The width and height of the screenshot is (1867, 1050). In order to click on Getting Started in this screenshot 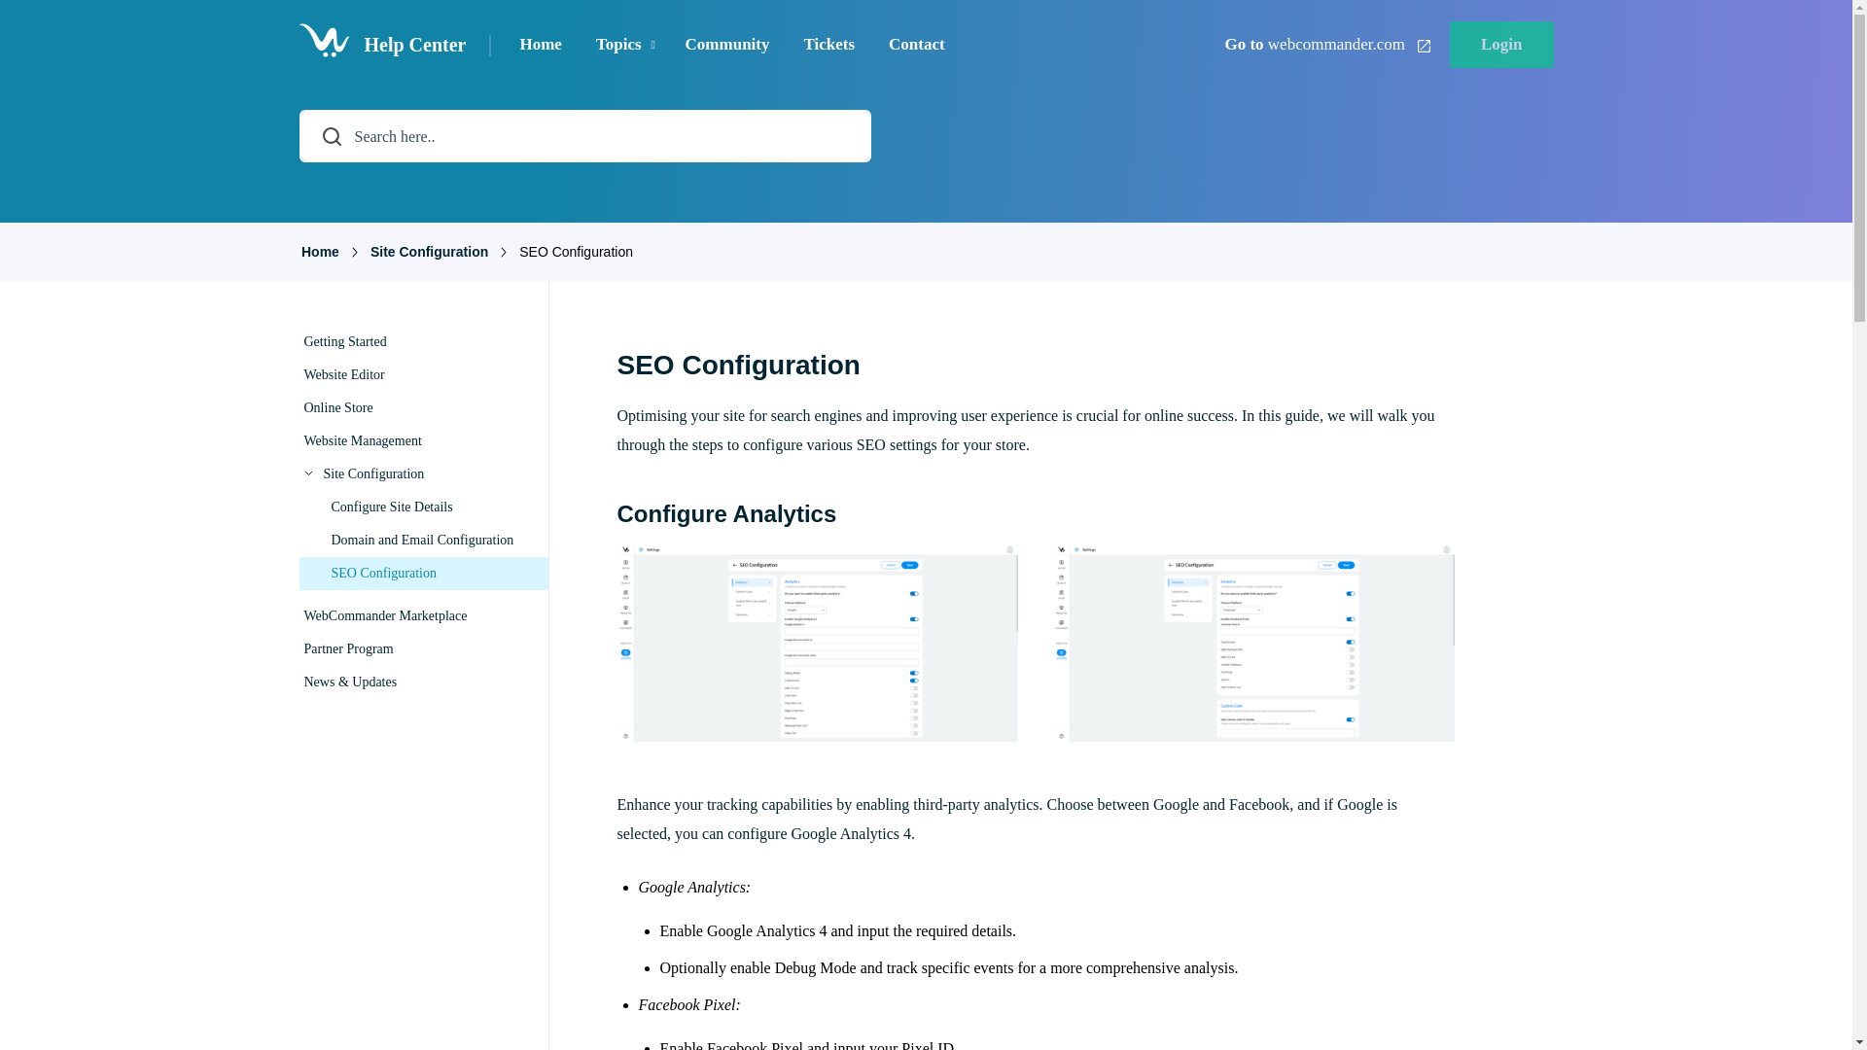, I will do `click(420, 342)`.